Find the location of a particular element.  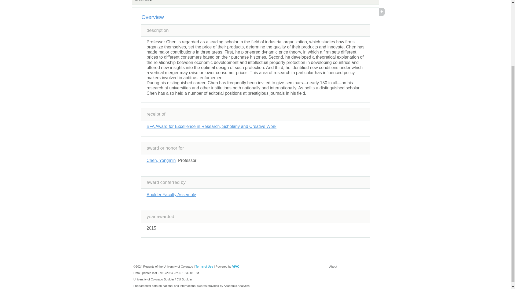

Terms of Use is located at coordinates (204, 267).